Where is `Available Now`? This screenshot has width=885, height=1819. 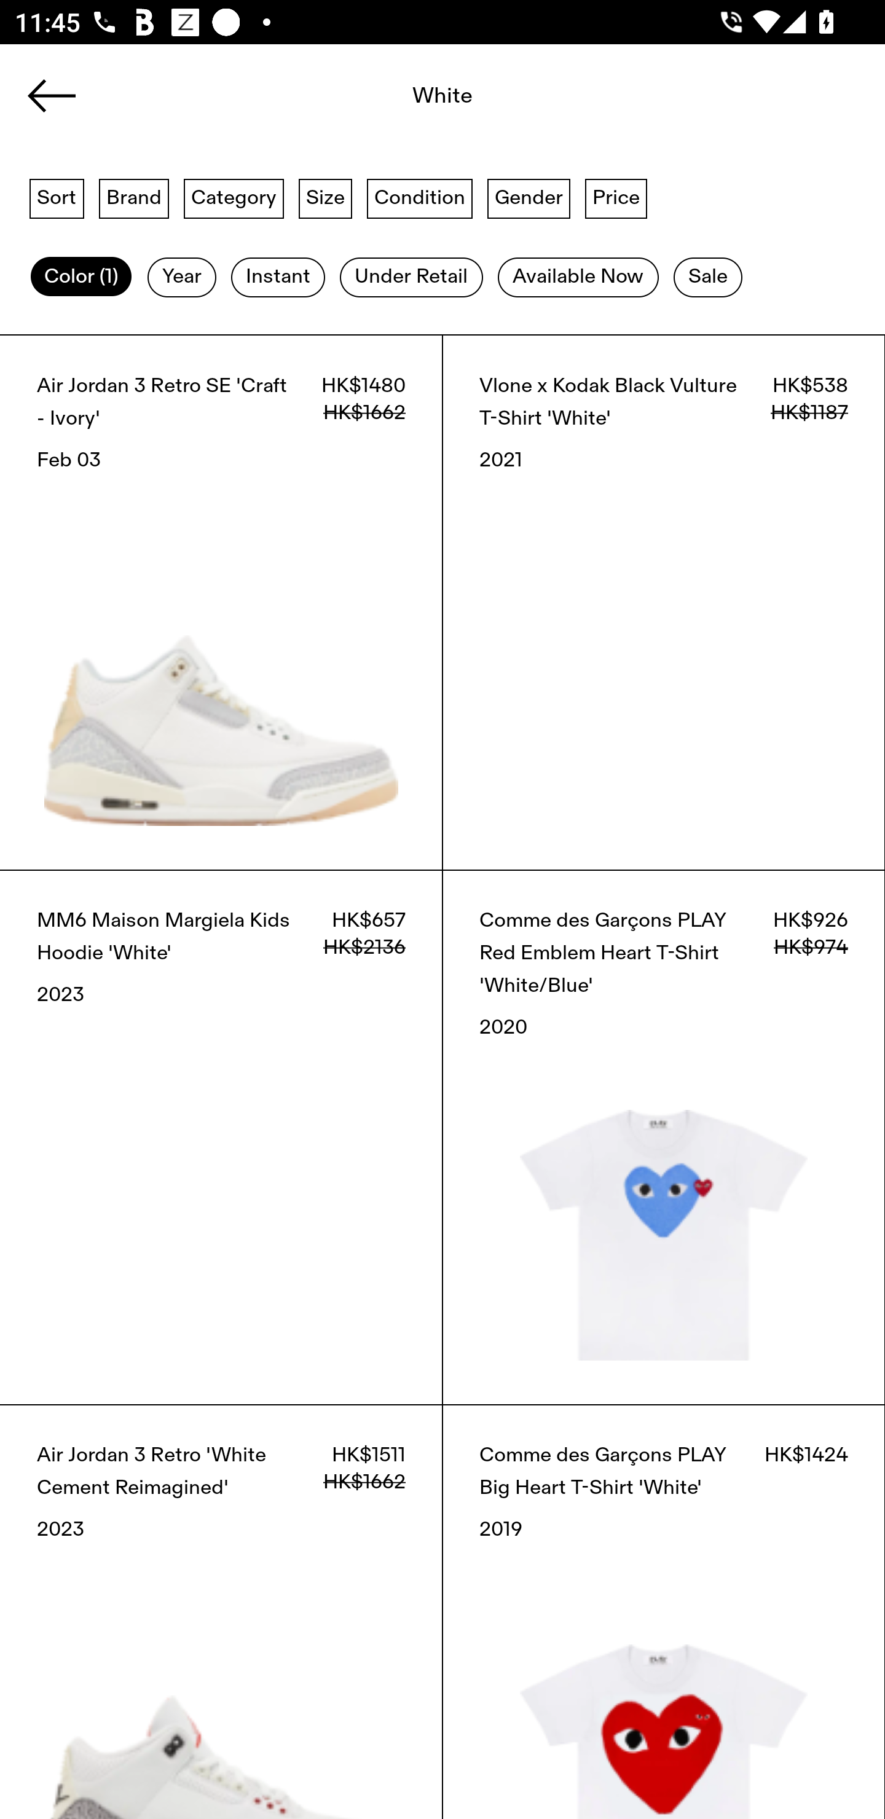 Available Now is located at coordinates (578, 277).